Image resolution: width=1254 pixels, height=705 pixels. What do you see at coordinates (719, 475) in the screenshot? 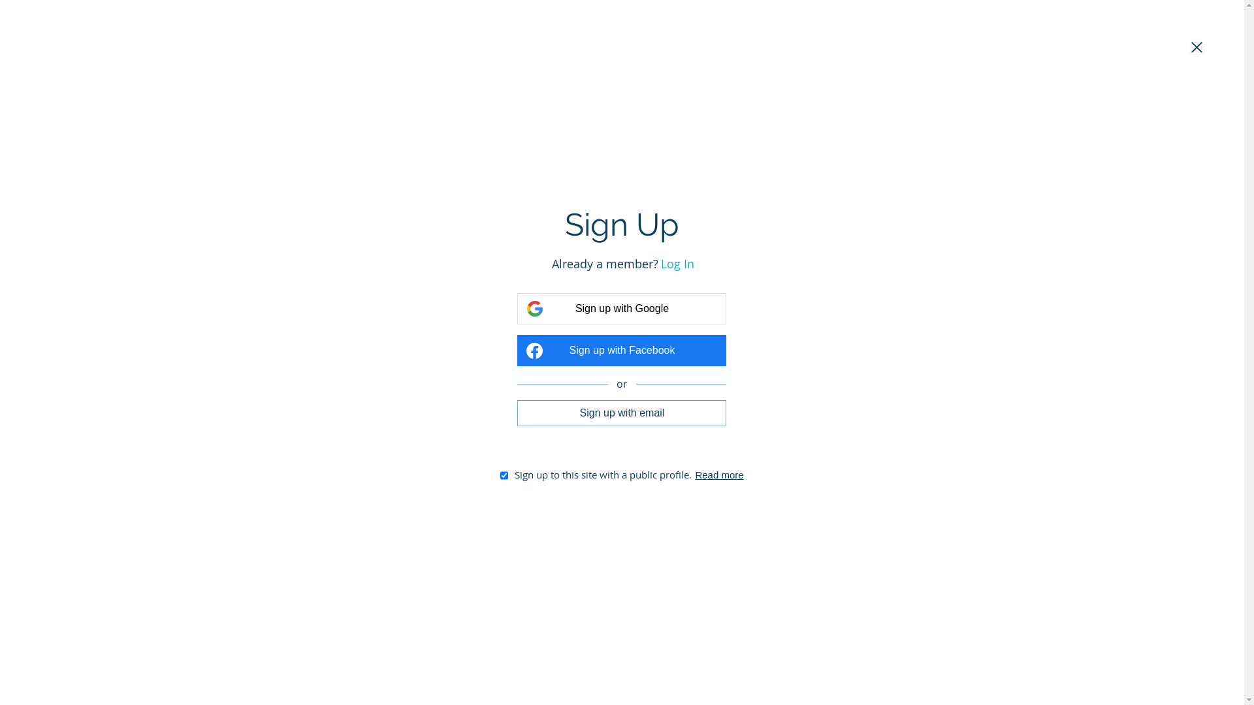
I see `Read more` at bounding box center [719, 475].